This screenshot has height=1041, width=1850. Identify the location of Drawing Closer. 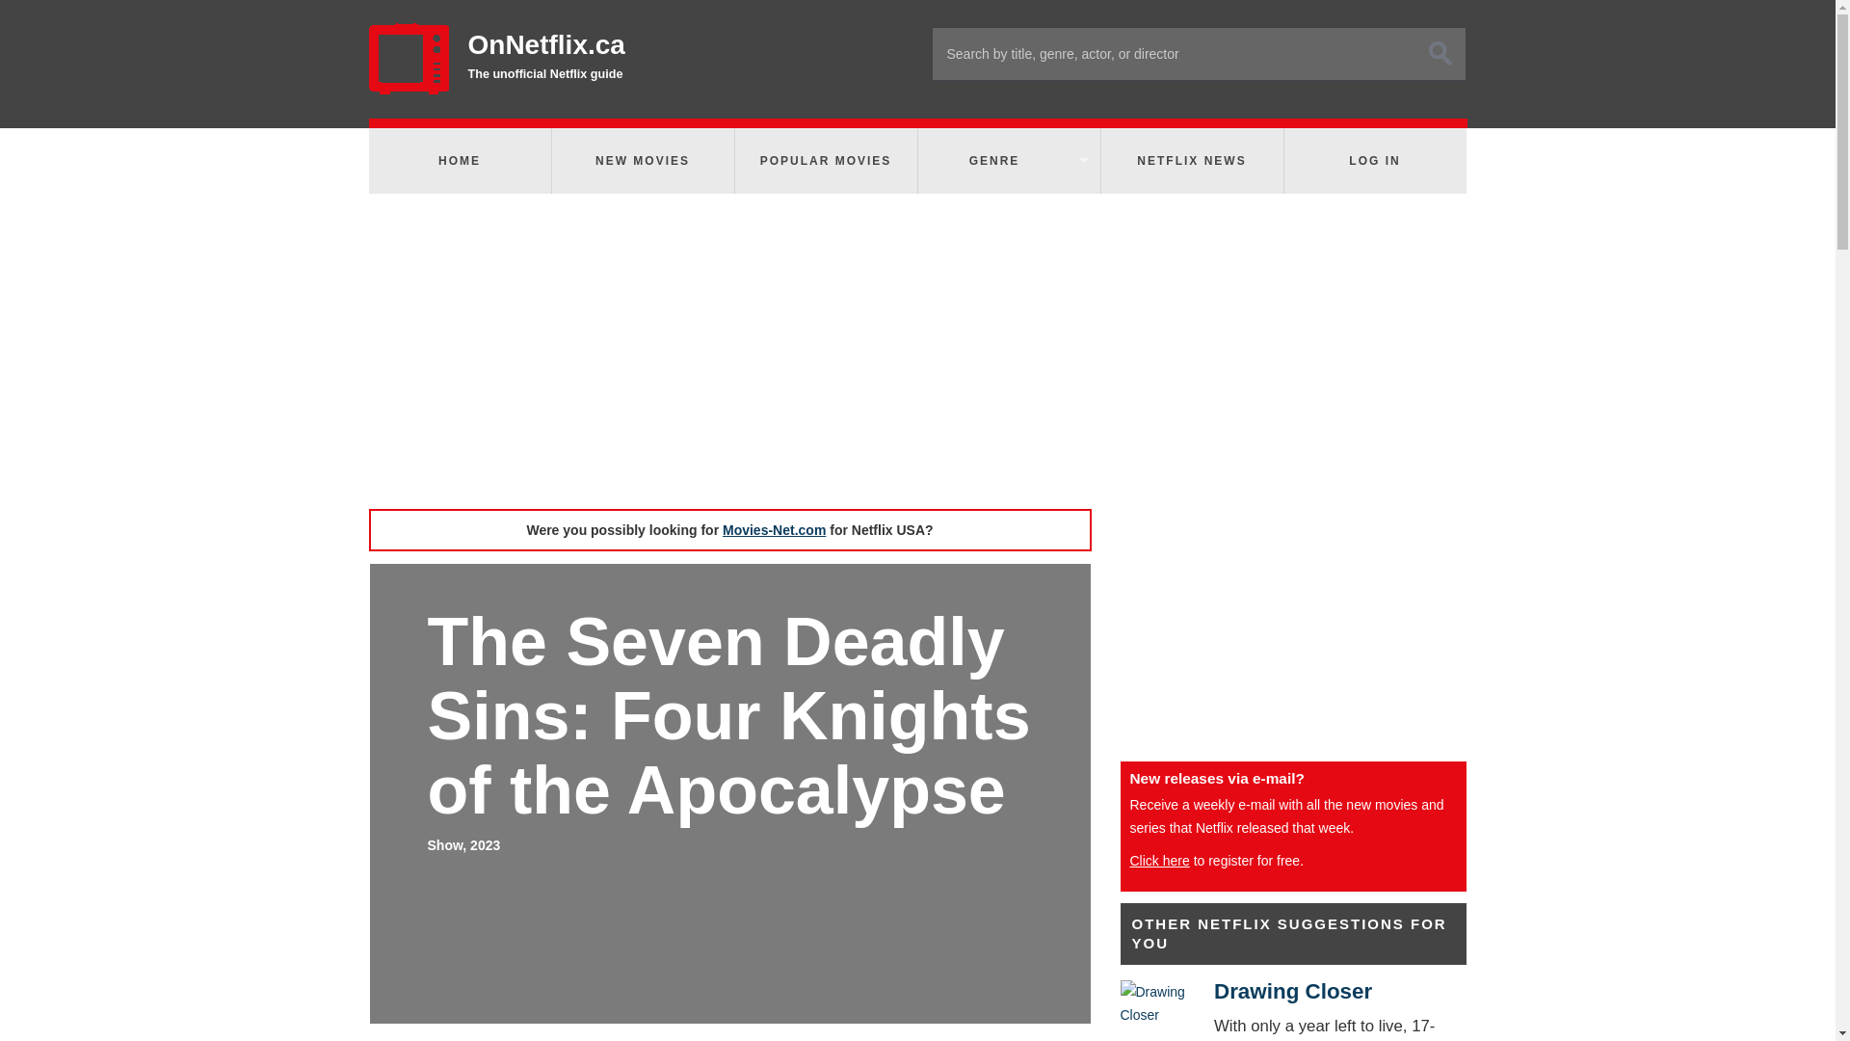
(1150, 1002).